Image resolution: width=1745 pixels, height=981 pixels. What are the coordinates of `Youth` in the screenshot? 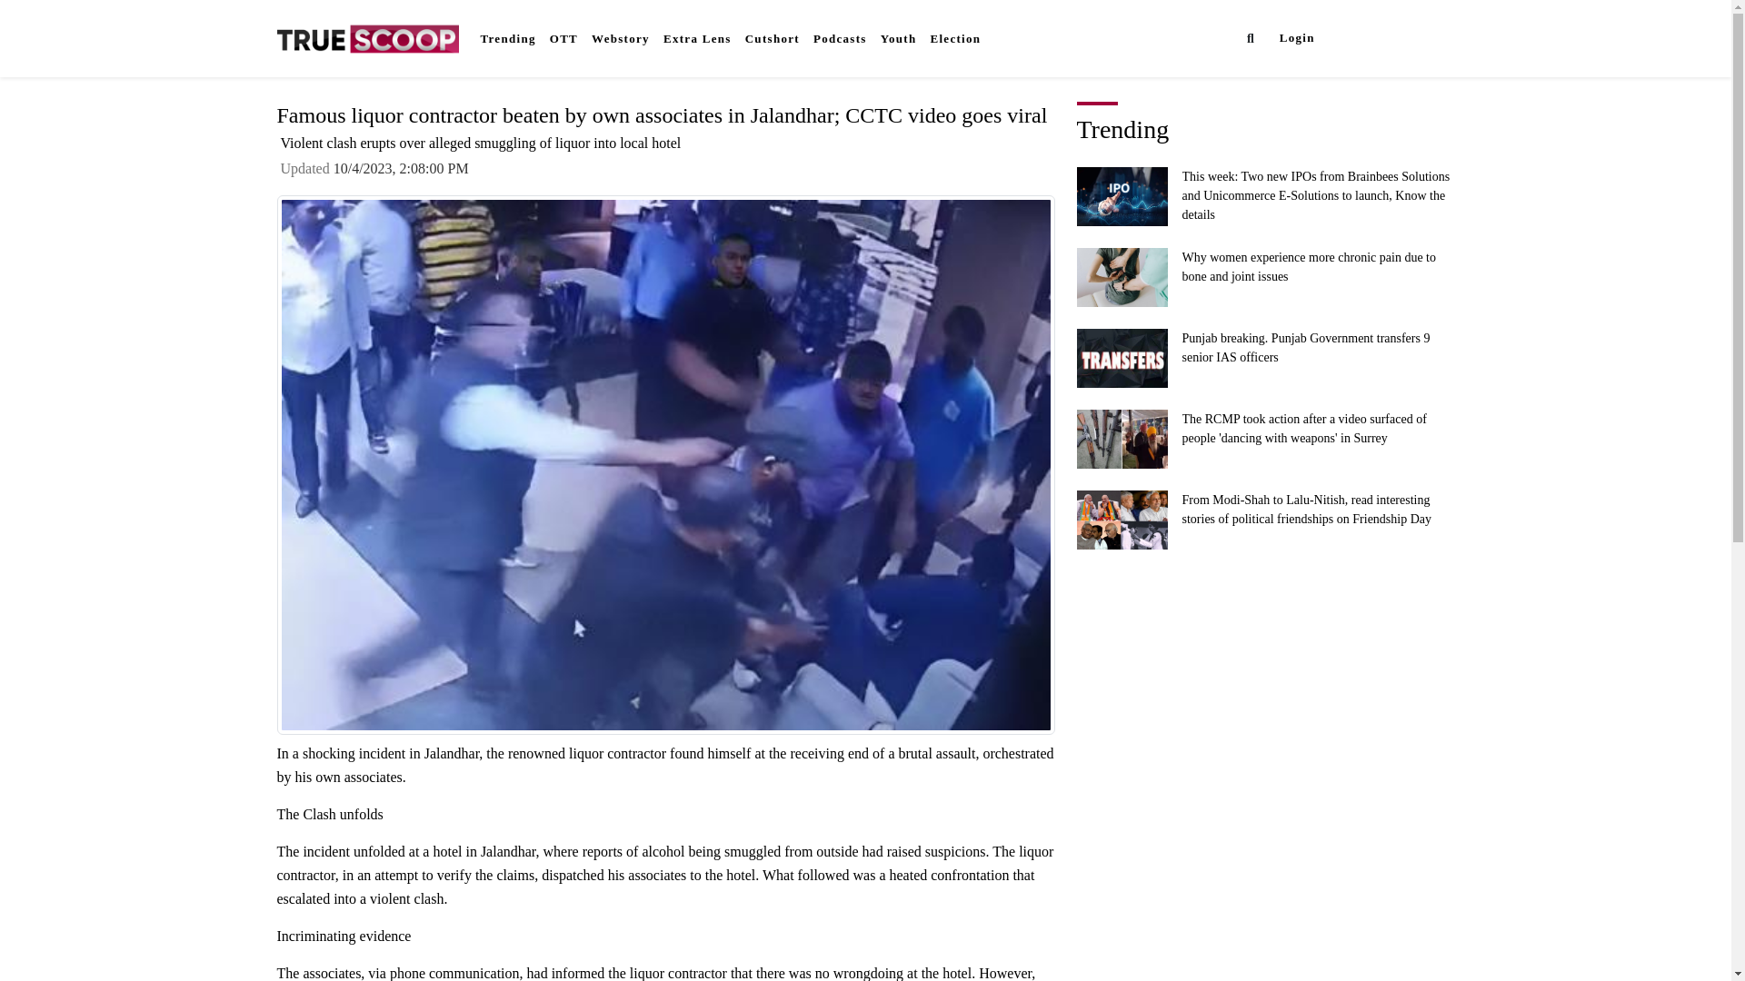 It's located at (898, 38).